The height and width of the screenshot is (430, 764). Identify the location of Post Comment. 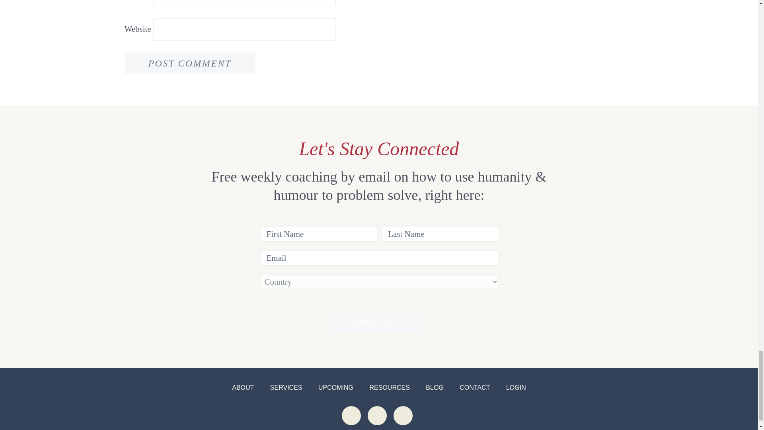
(189, 63).